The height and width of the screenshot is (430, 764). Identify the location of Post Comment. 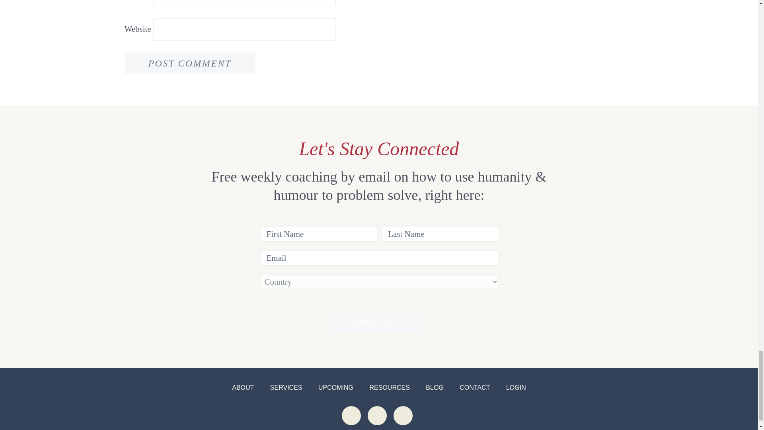
(189, 63).